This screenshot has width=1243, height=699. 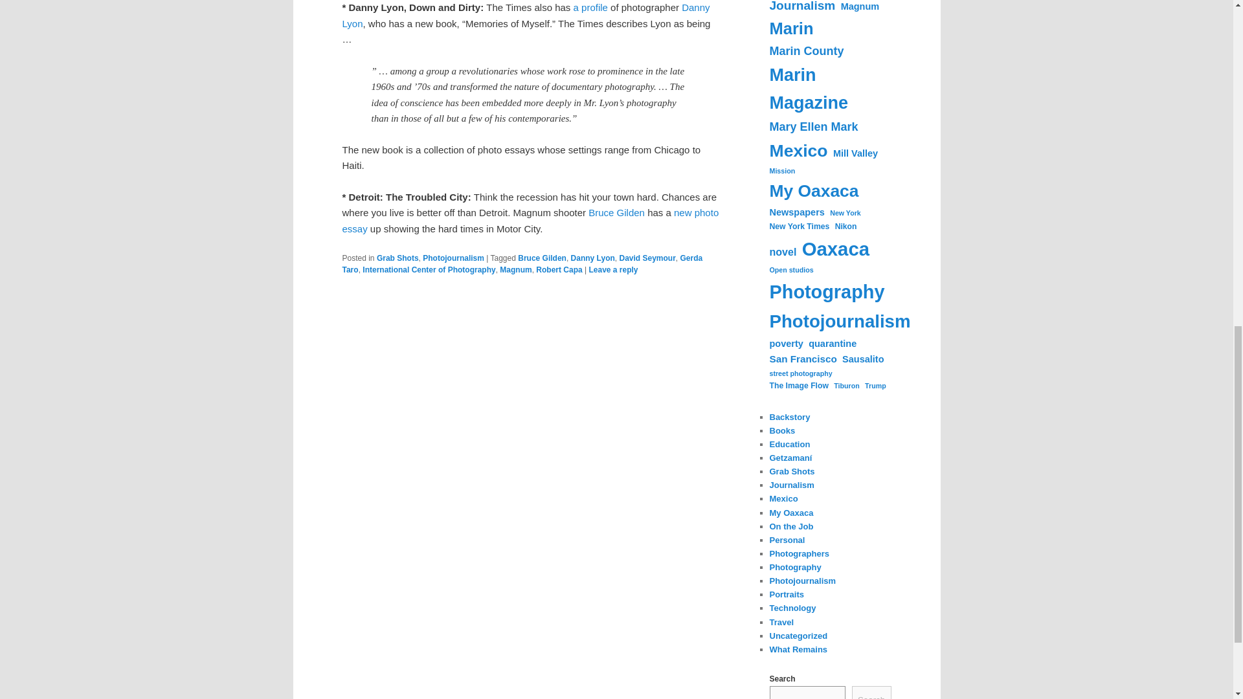 I want to click on David Seymour, so click(x=647, y=258).